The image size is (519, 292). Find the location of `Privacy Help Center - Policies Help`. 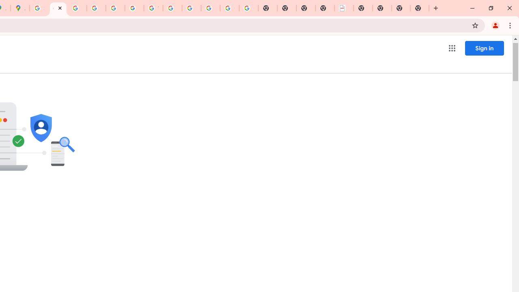

Privacy Help Center - Policies Help is located at coordinates (77, 8).